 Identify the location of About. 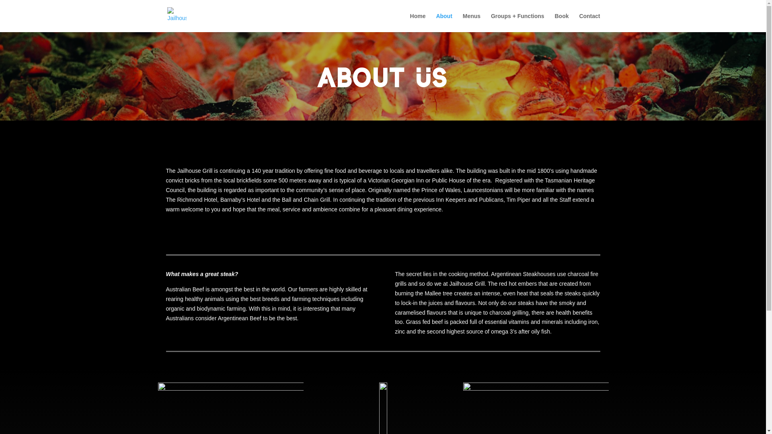
(444, 23).